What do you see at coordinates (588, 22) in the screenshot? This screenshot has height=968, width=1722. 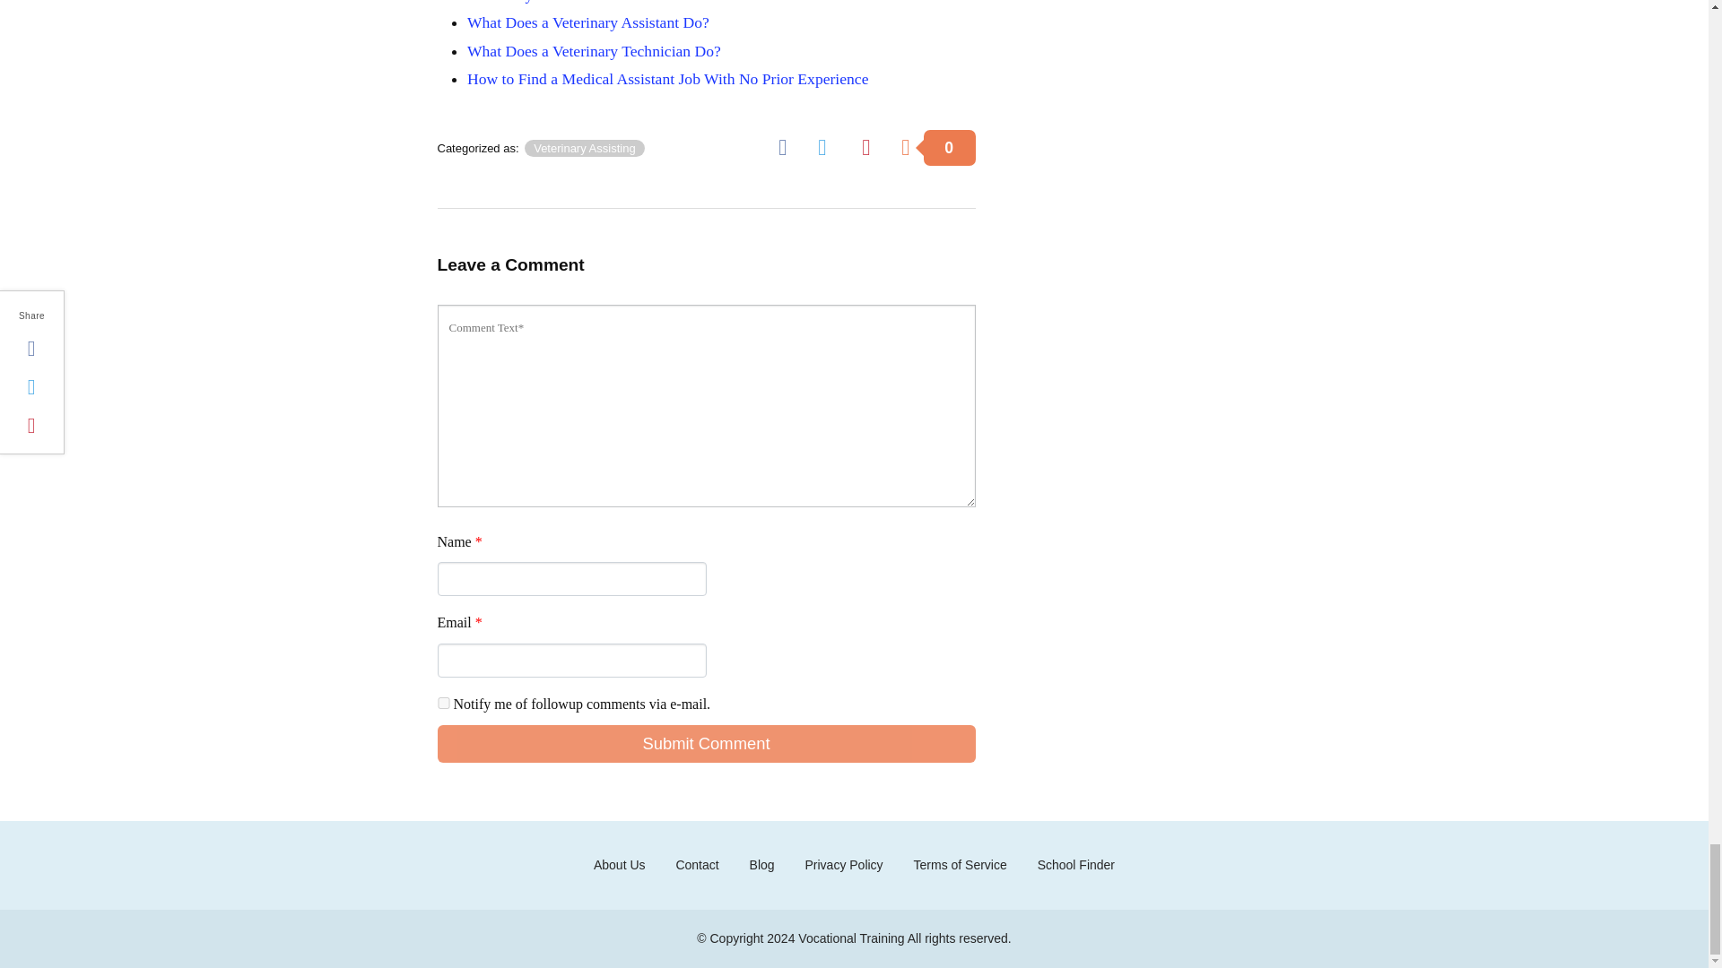 I see `What Does a Veterinary Assistant Do?` at bounding box center [588, 22].